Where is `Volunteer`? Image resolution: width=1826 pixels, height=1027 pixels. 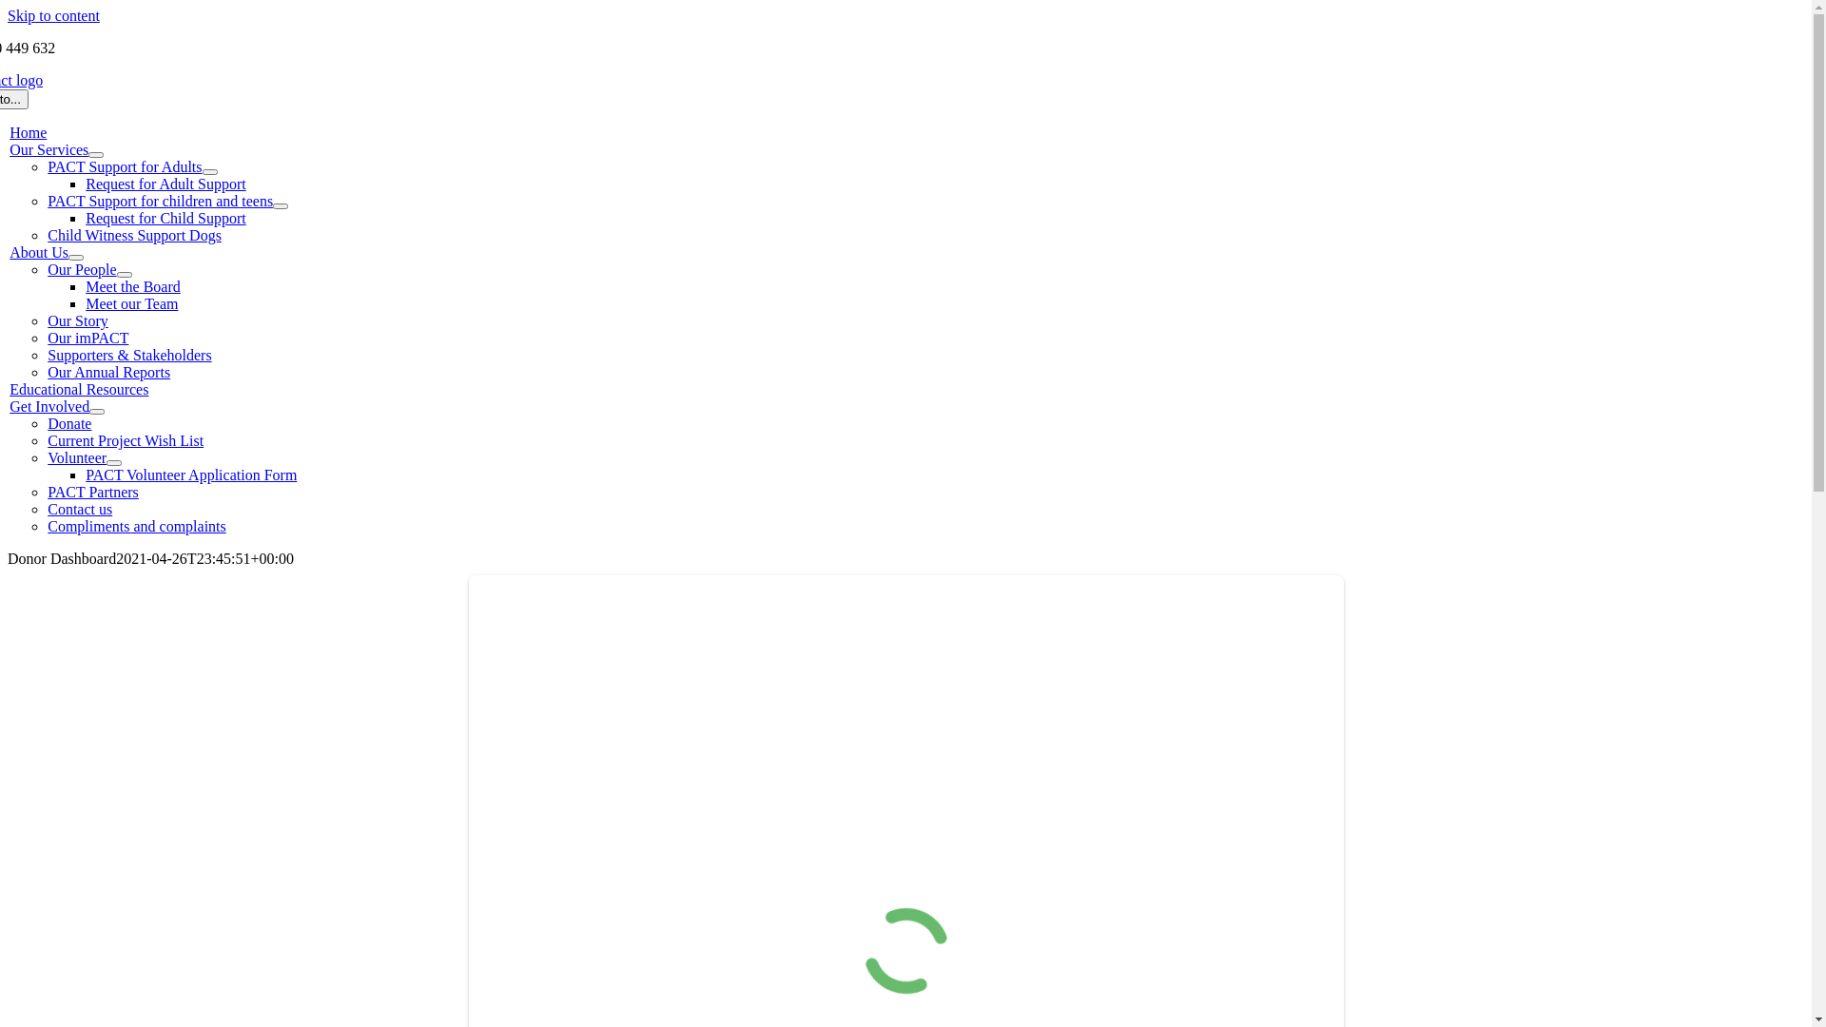
Volunteer is located at coordinates (77, 458).